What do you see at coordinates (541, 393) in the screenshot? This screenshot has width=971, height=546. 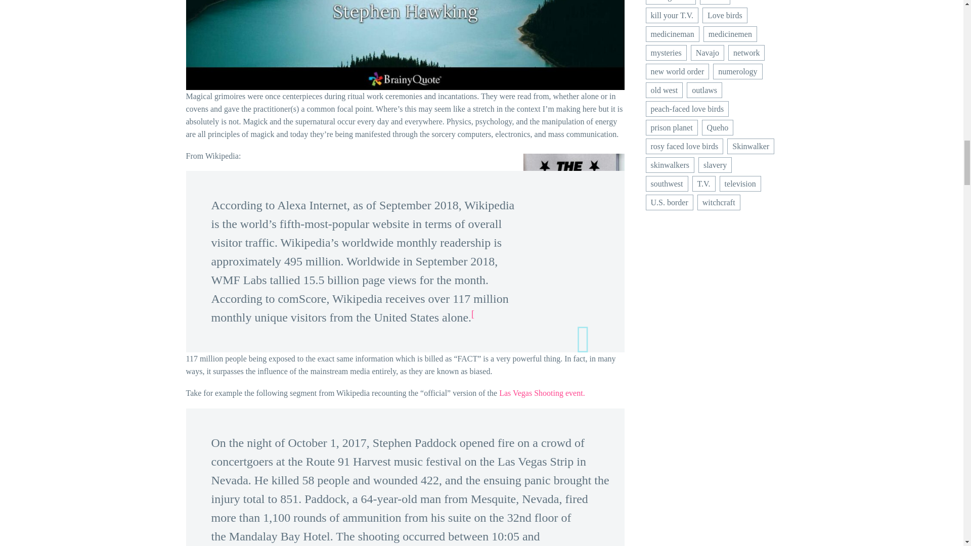 I see `Las Vegas Shooting event.` at bounding box center [541, 393].